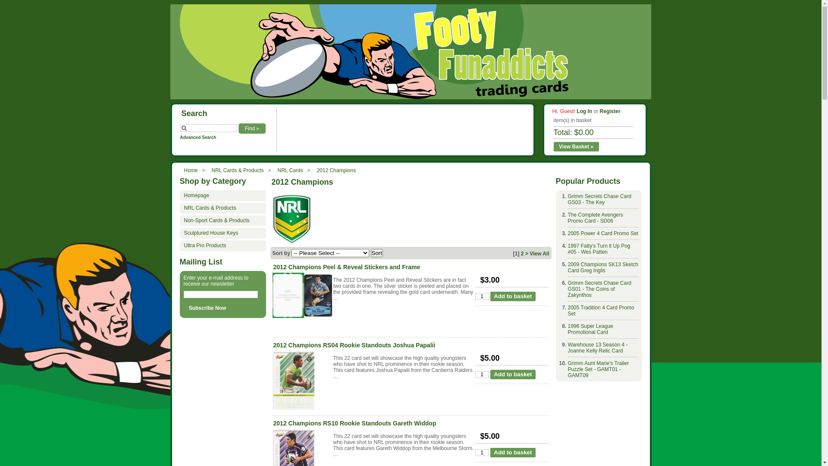 This screenshot has width=828, height=466. What do you see at coordinates (208, 308) in the screenshot?
I see `Subscribe Now` at bounding box center [208, 308].